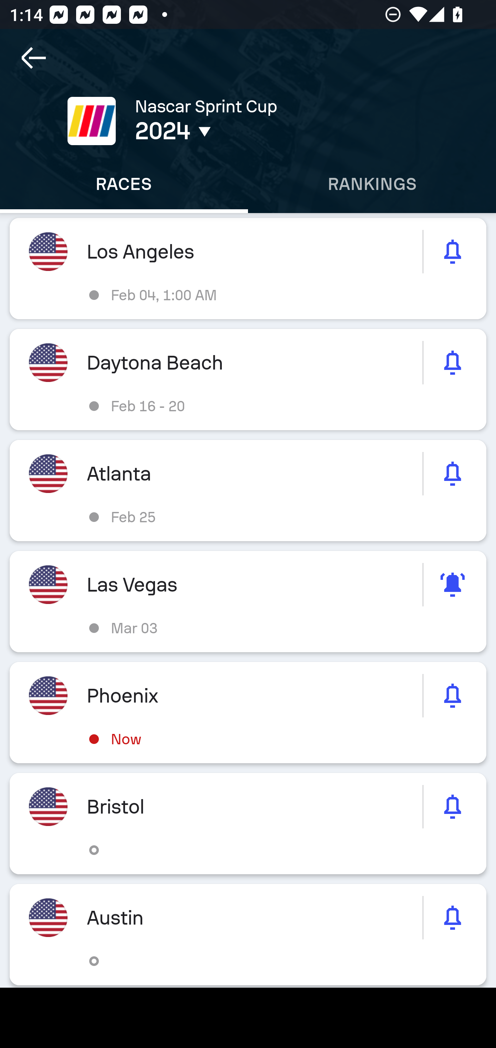 This screenshot has width=496, height=1048. Describe the element at coordinates (248, 713) in the screenshot. I see `Phoenix picture Now` at that location.